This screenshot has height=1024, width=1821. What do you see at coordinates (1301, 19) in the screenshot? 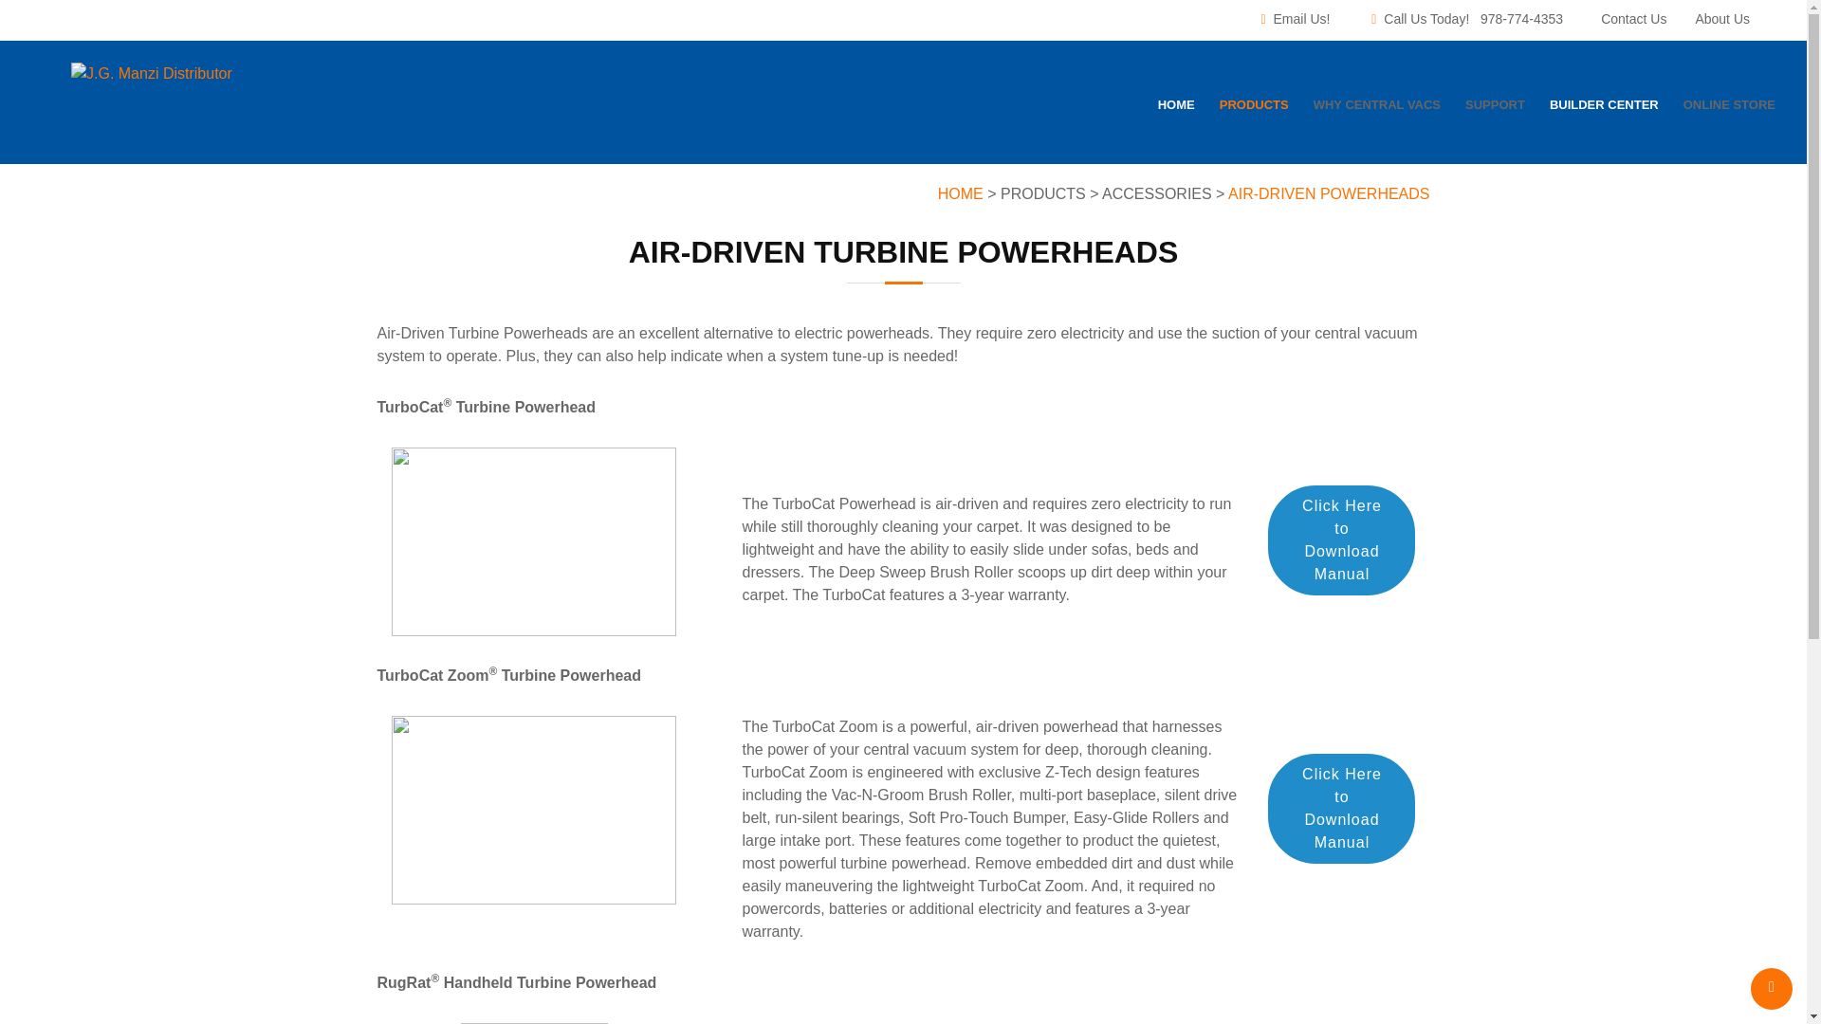
I see `Email Us!` at bounding box center [1301, 19].